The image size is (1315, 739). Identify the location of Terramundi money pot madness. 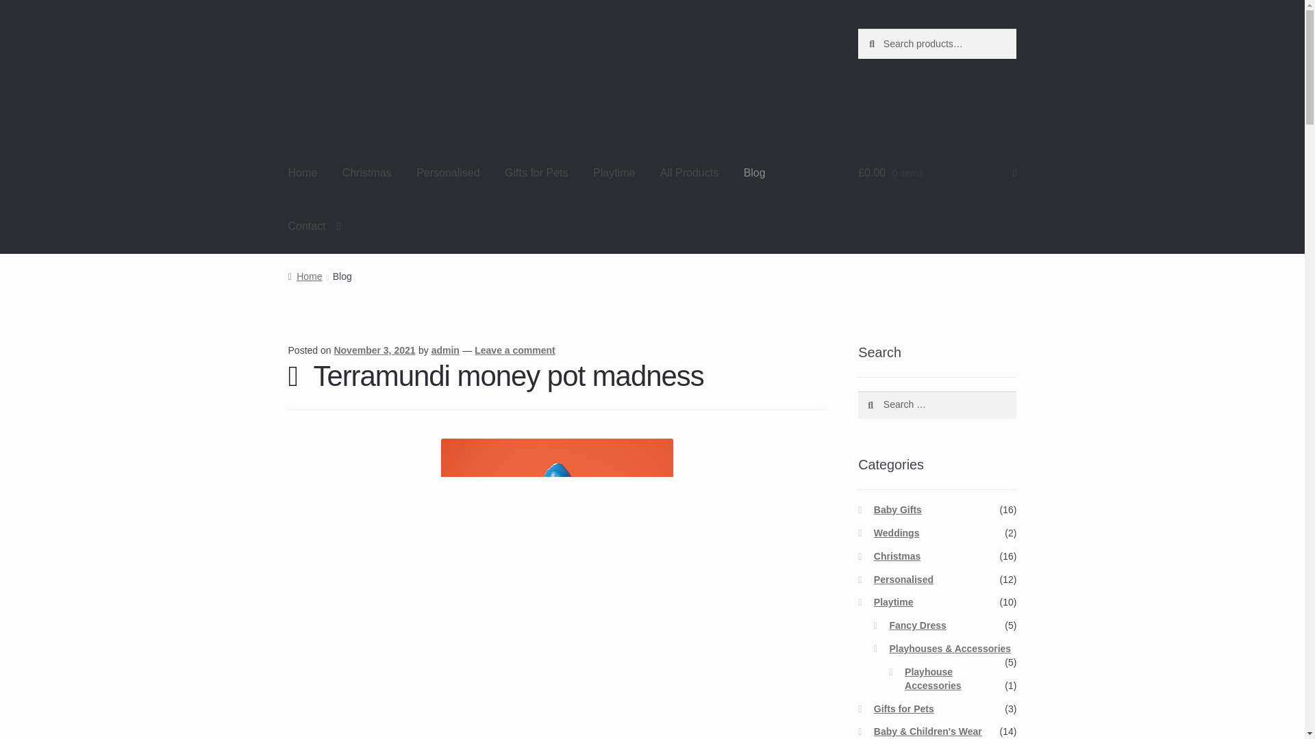
(508, 376).